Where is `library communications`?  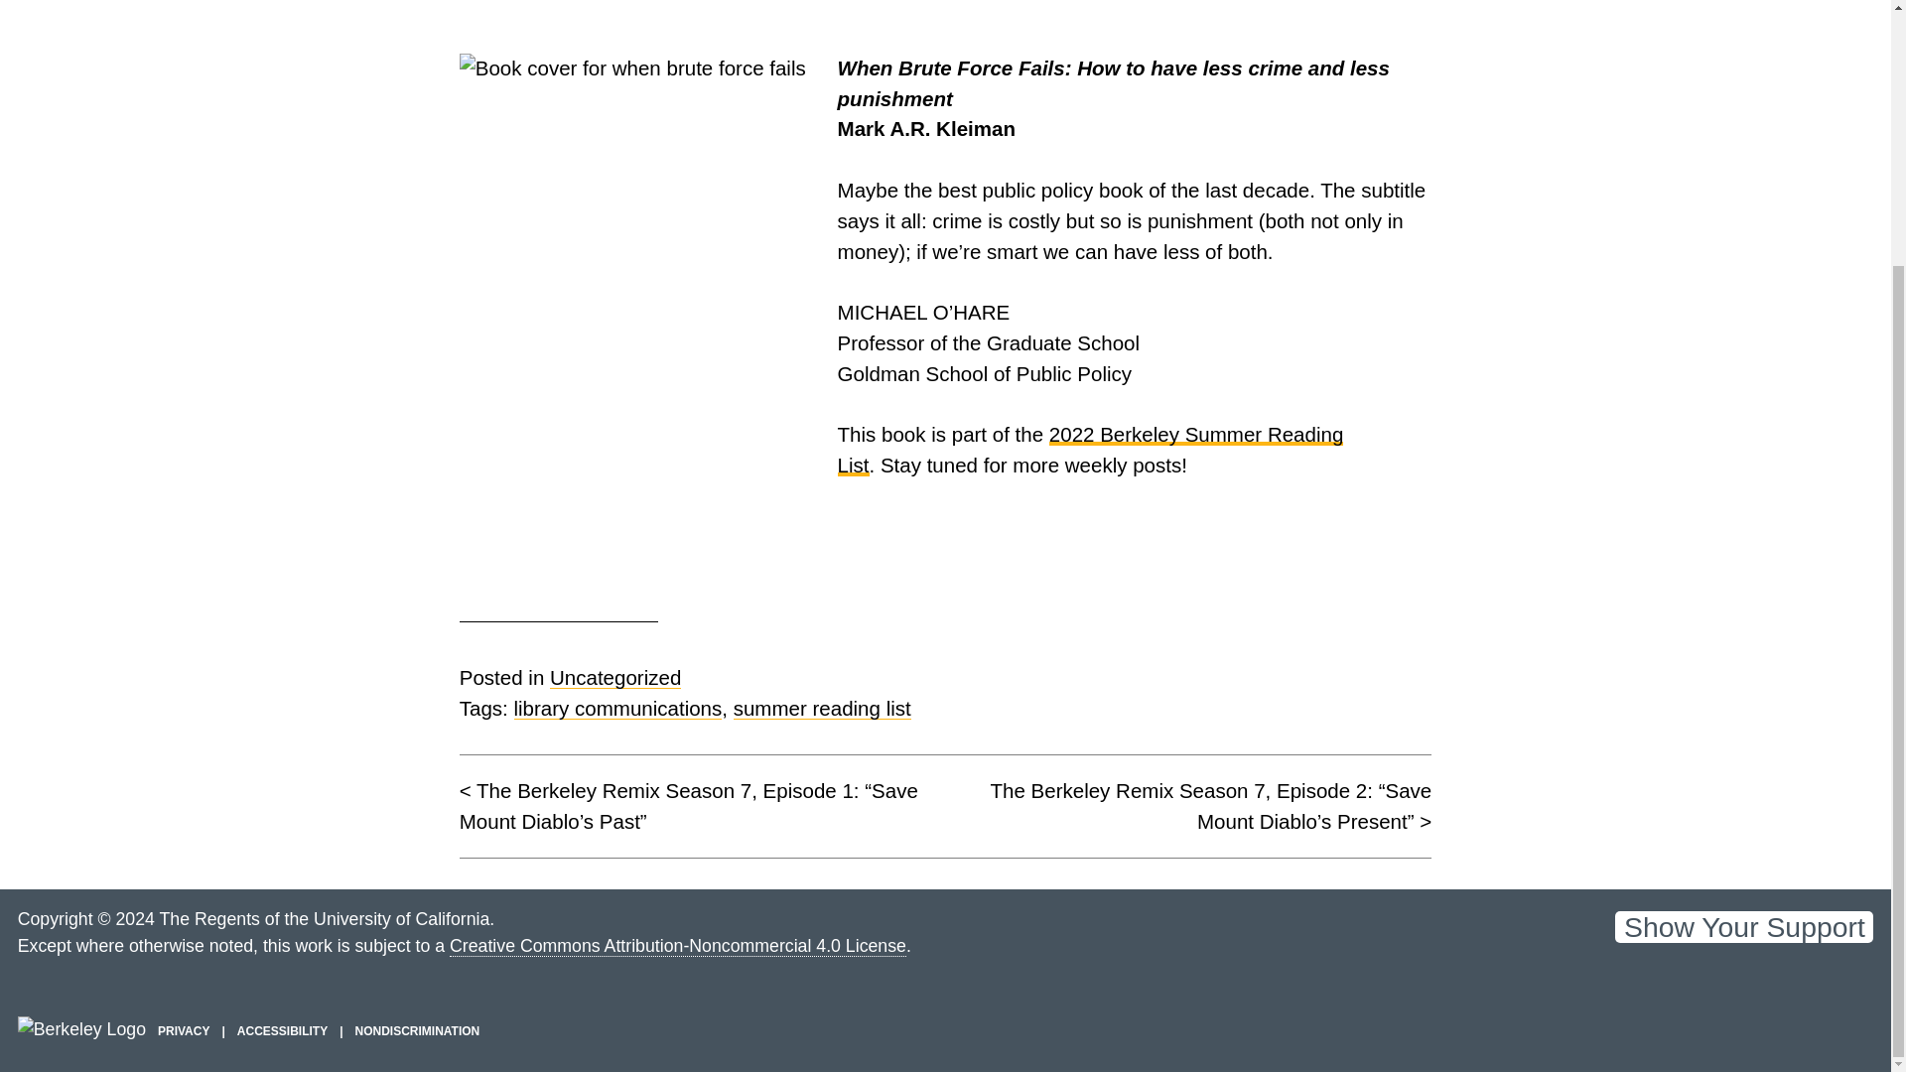 library communications is located at coordinates (617, 708).